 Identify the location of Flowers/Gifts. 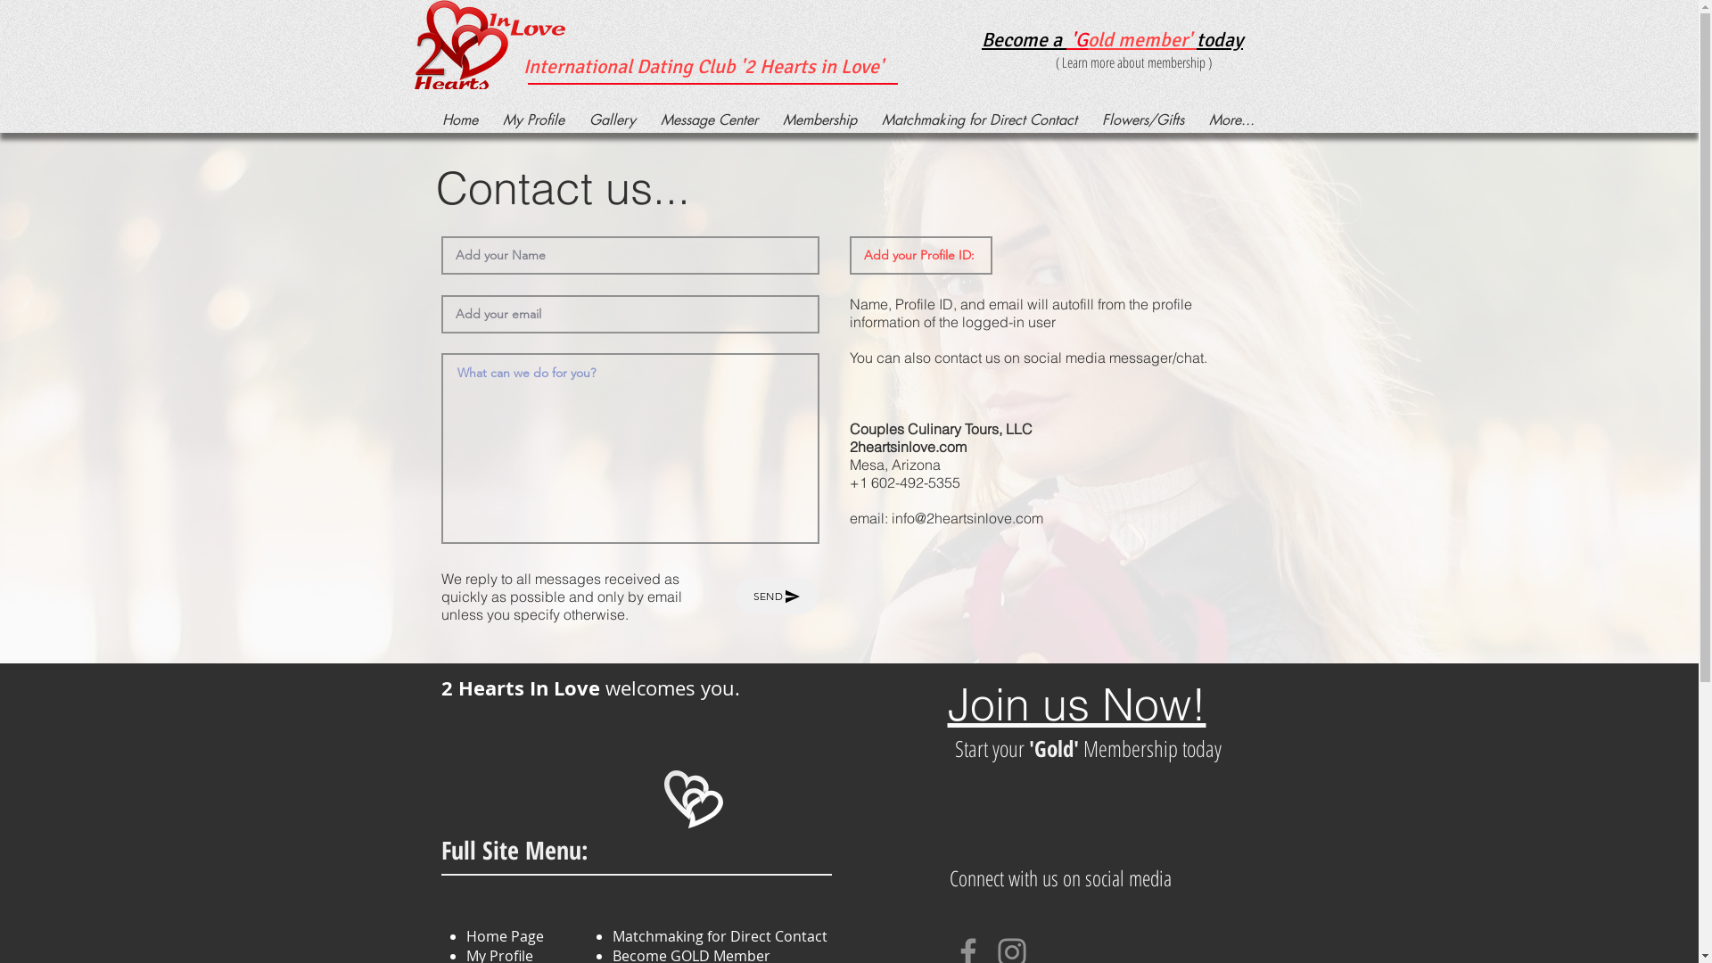
(1143, 120).